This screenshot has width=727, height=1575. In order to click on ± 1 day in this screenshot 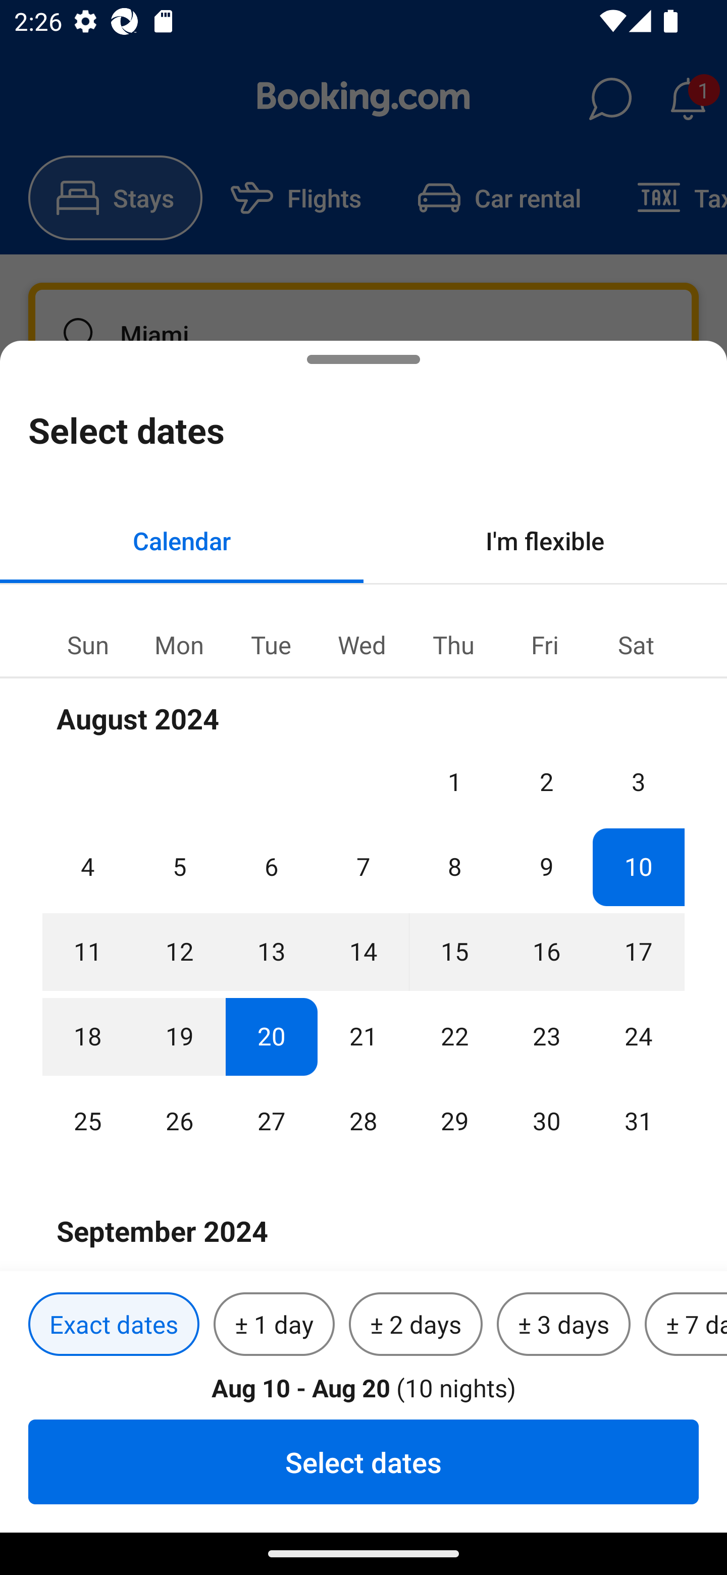, I will do `click(274, 1325)`.